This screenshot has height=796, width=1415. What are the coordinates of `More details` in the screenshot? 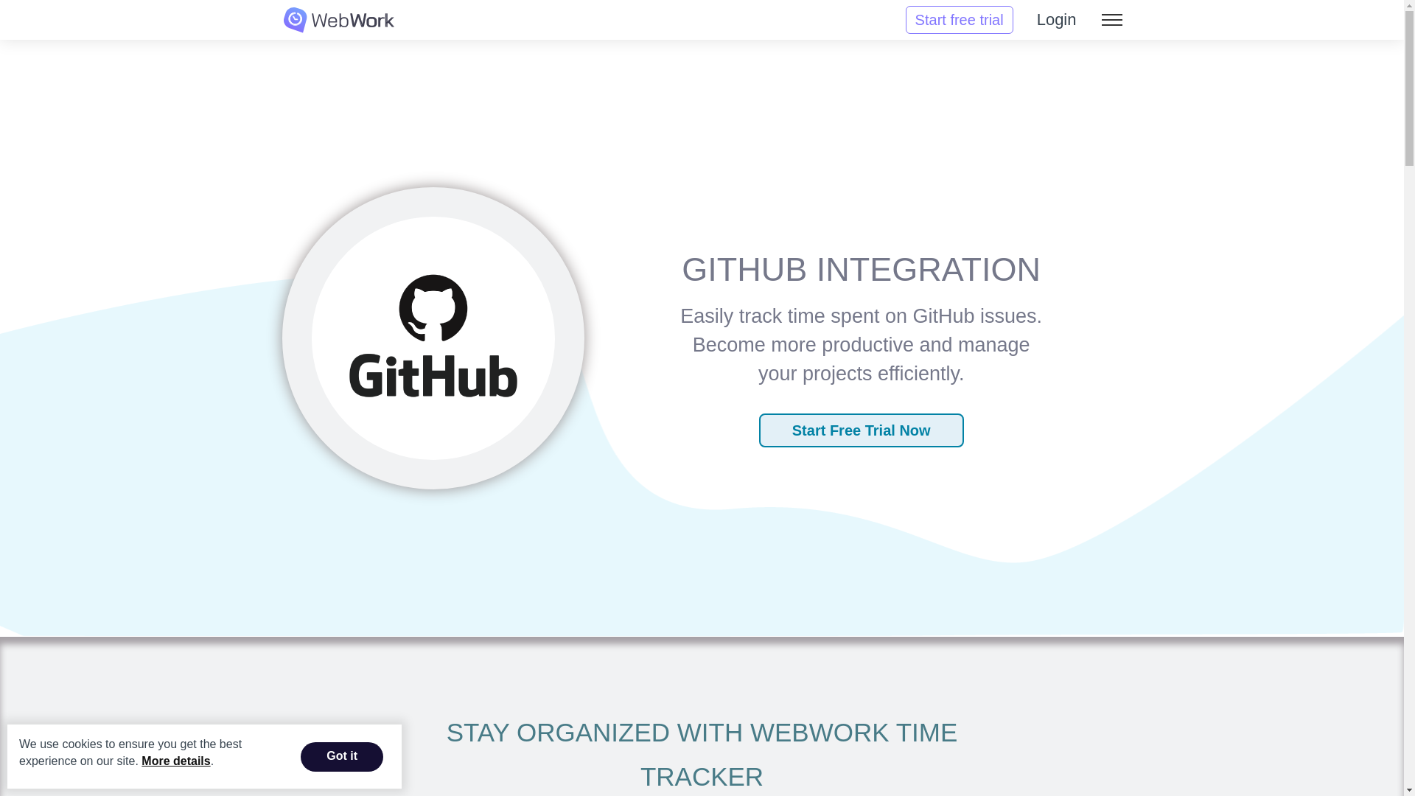 It's located at (175, 761).